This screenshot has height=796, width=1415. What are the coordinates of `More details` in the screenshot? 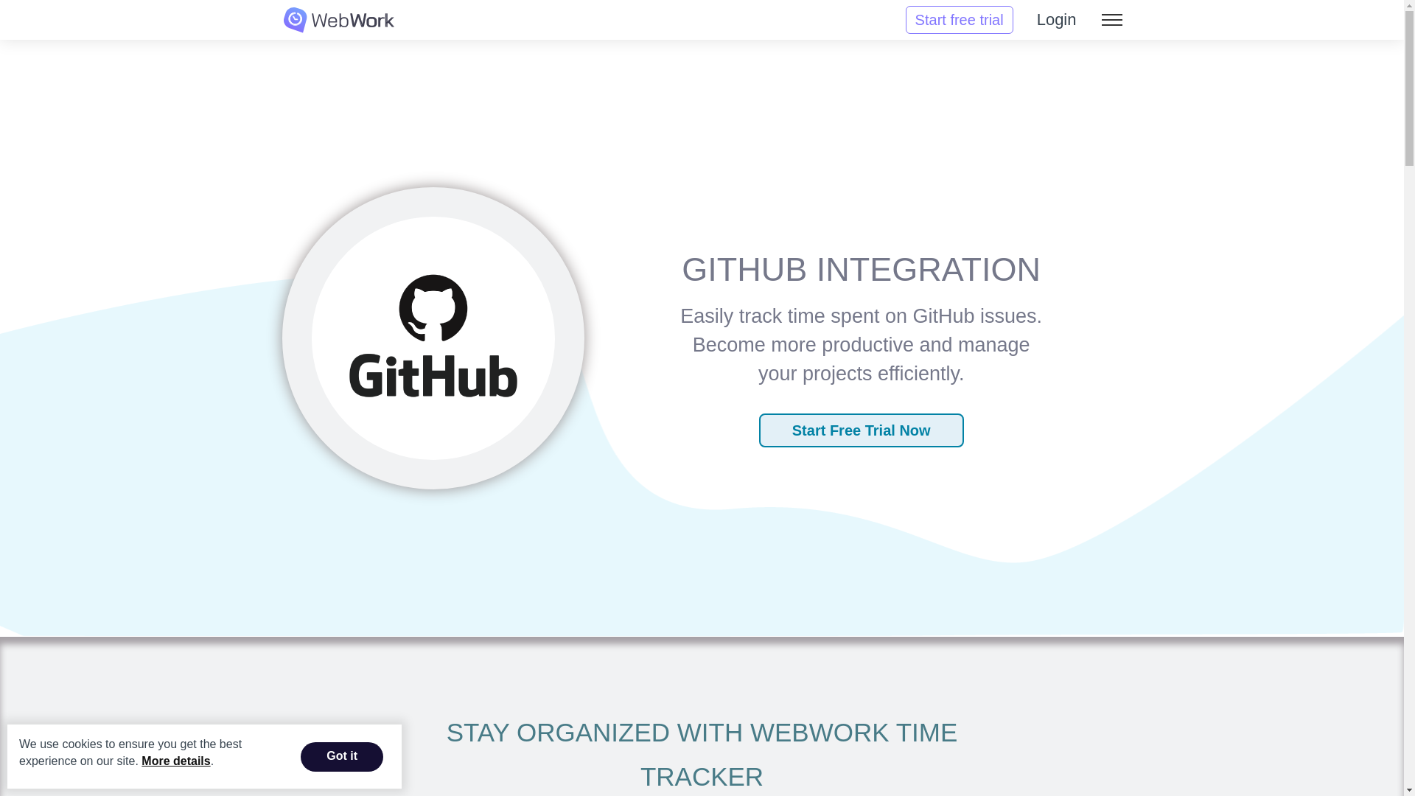 It's located at (175, 761).